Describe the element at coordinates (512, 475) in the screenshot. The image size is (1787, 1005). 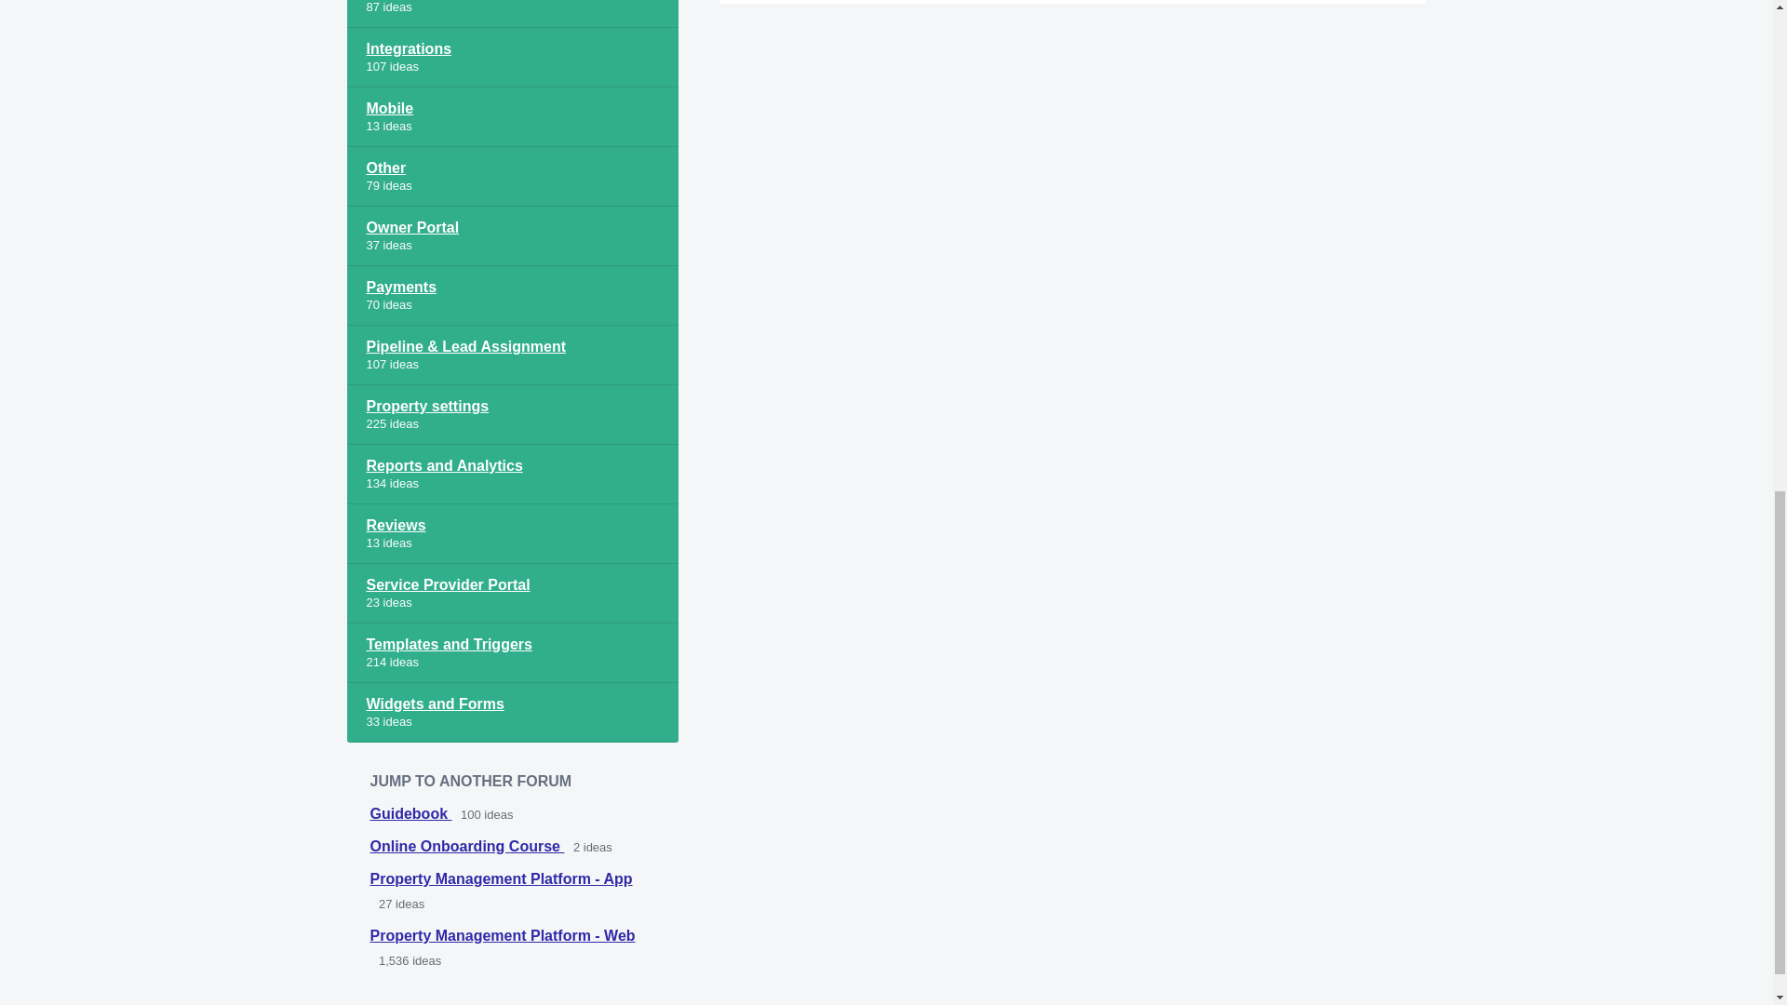
I see `Reports and Analytics` at that location.